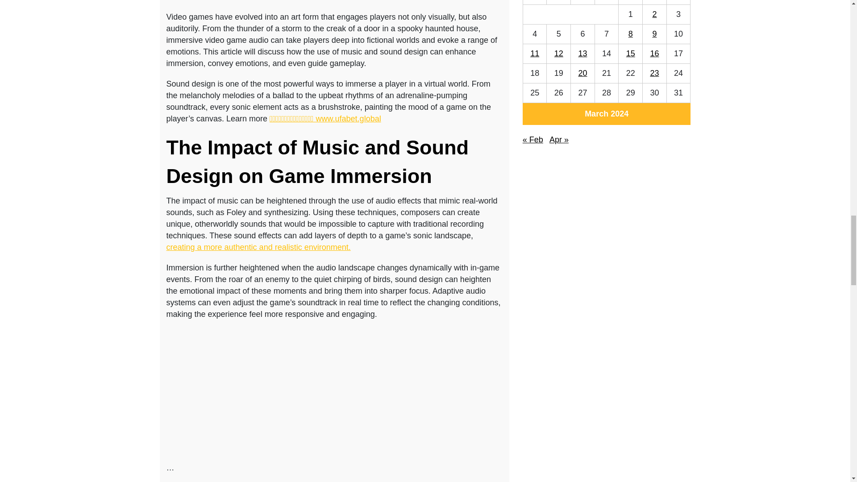 This screenshot has height=482, width=857. What do you see at coordinates (678, 2) in the screenshot?
I see `Sunday` at bounding box center [678, 2].